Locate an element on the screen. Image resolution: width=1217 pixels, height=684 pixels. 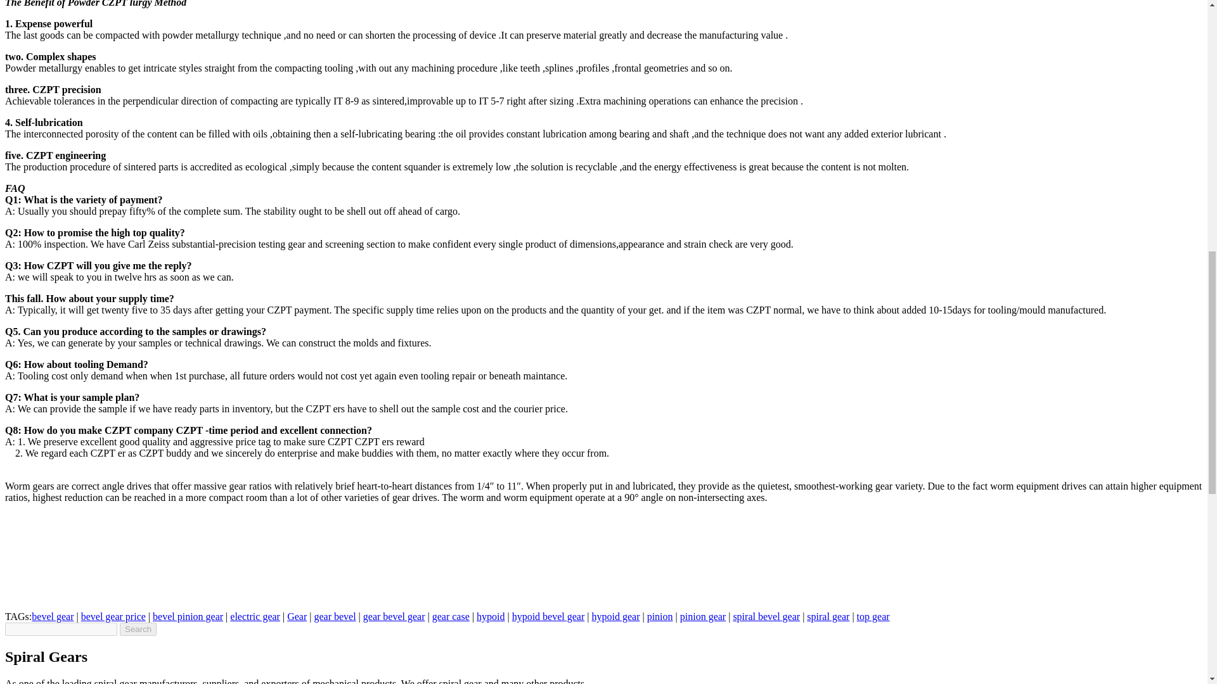
pinion is located at coordinates (660, 616).